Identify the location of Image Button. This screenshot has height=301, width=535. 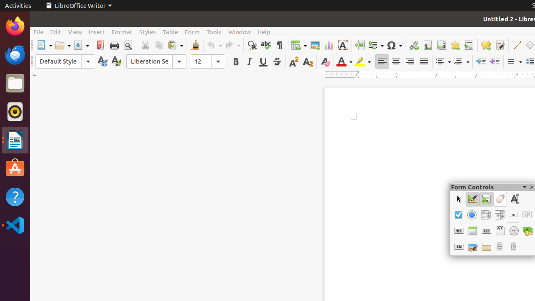
(527, 215).